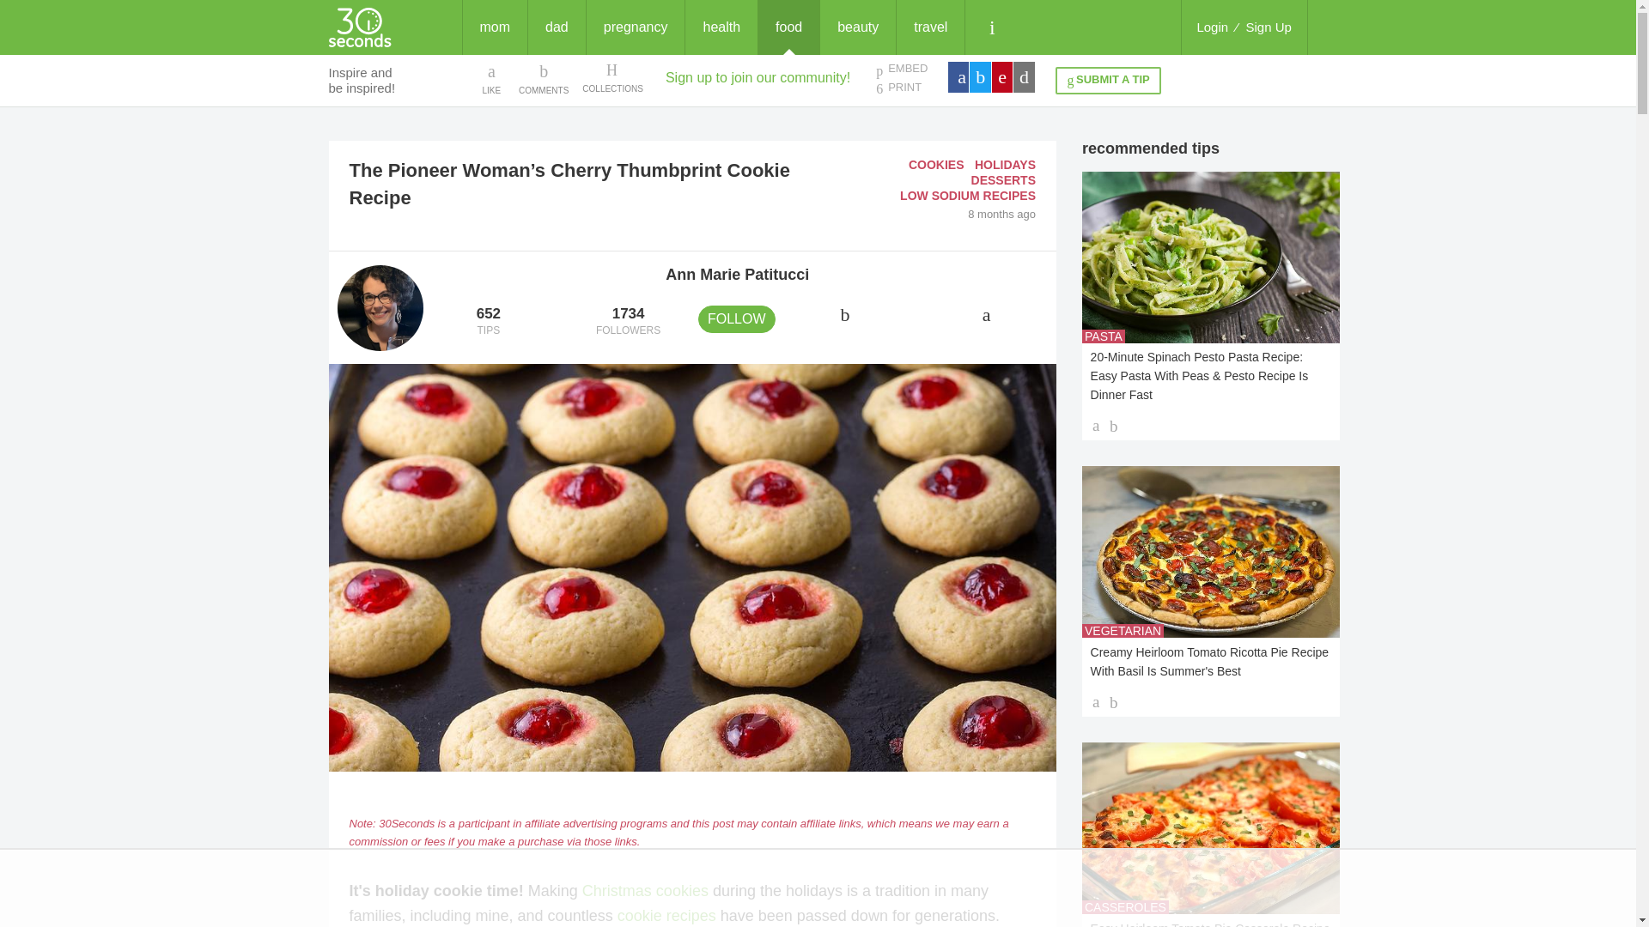  I want to click on LOW SODIUM RECIPES, so click(544, 78).